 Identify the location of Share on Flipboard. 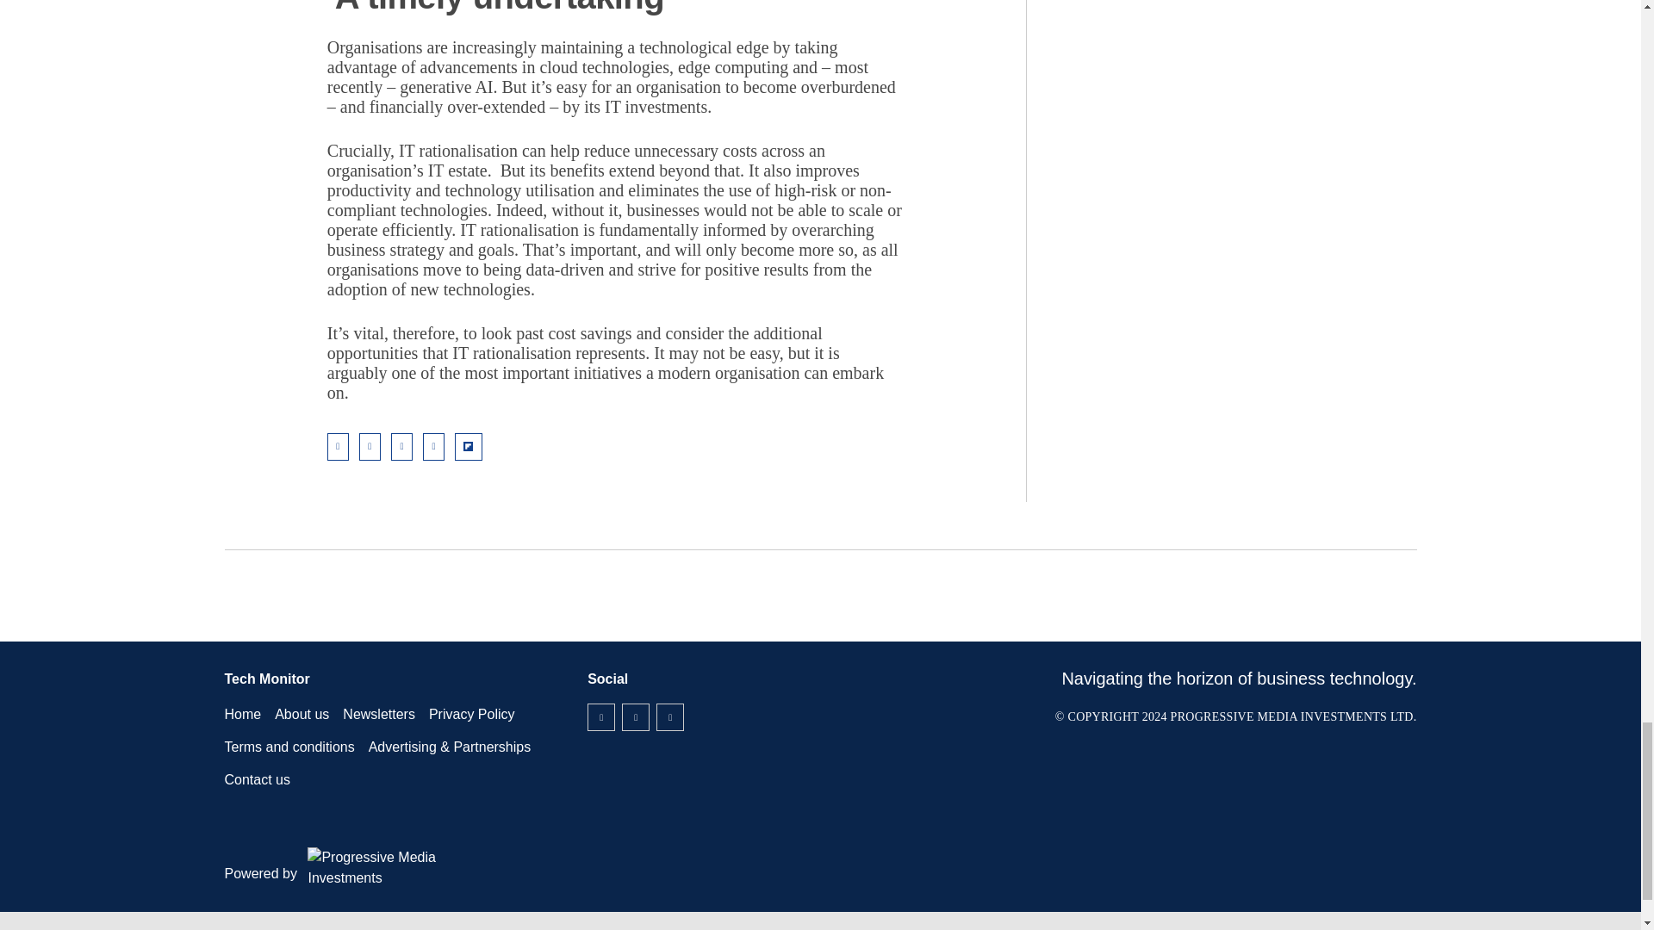
(469, 446).